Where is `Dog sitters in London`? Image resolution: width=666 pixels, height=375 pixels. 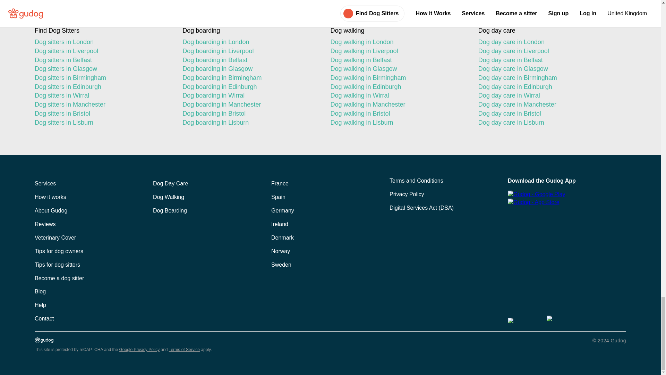 Dog sitters in London is located at coordinates (103, 42).